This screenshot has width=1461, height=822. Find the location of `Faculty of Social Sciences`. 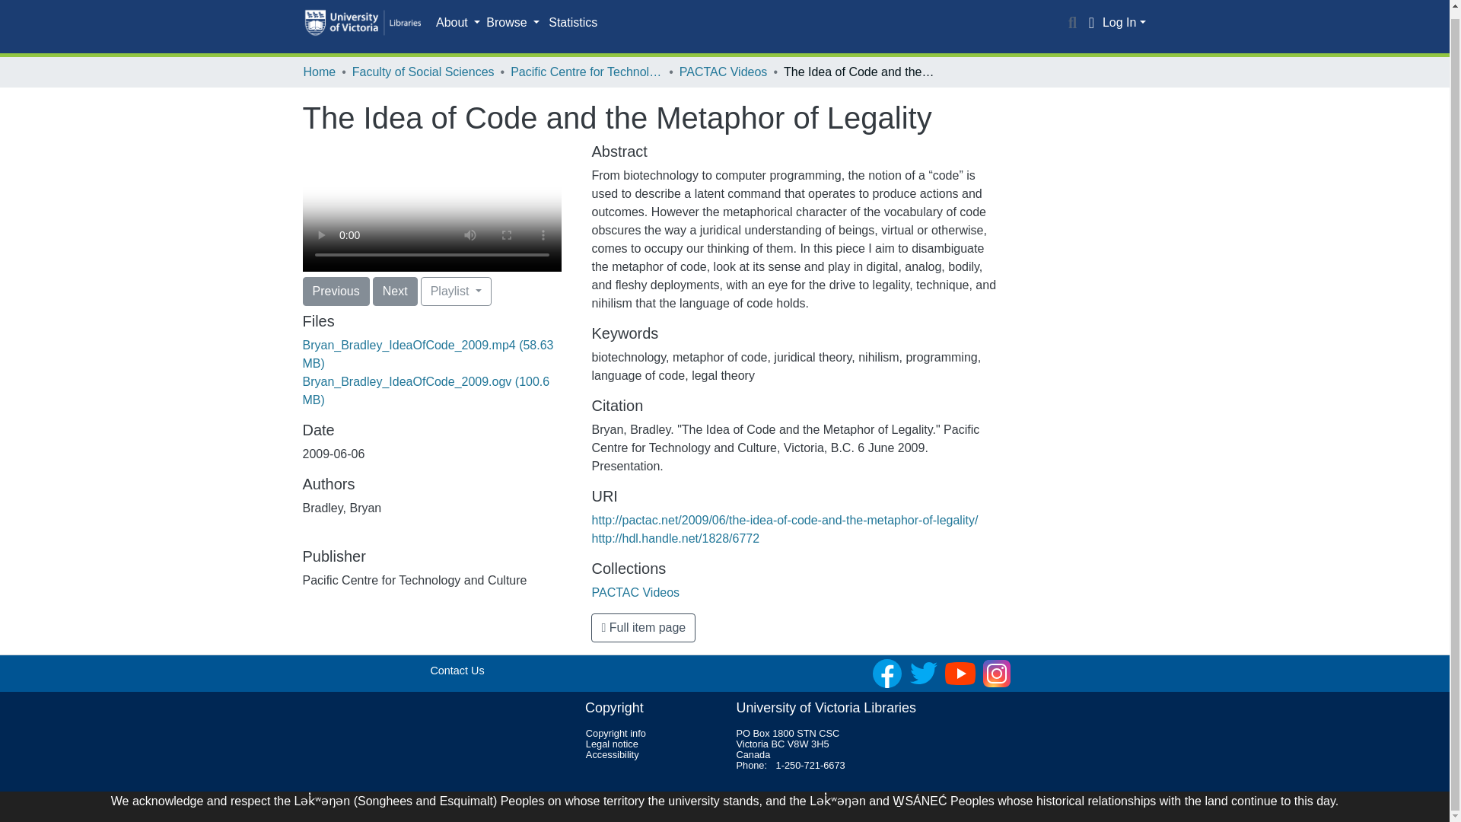

Faculty of Social Sciences is located at coordinates (423, 72).